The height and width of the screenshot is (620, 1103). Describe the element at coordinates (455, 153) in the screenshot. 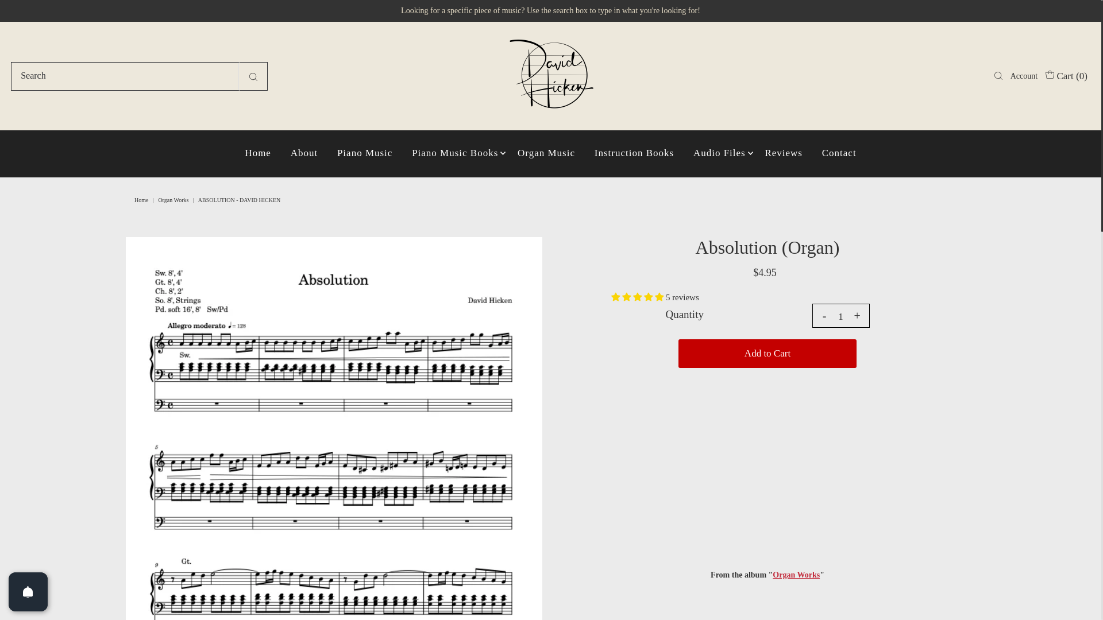

I see `Piano Music Books` at that location.